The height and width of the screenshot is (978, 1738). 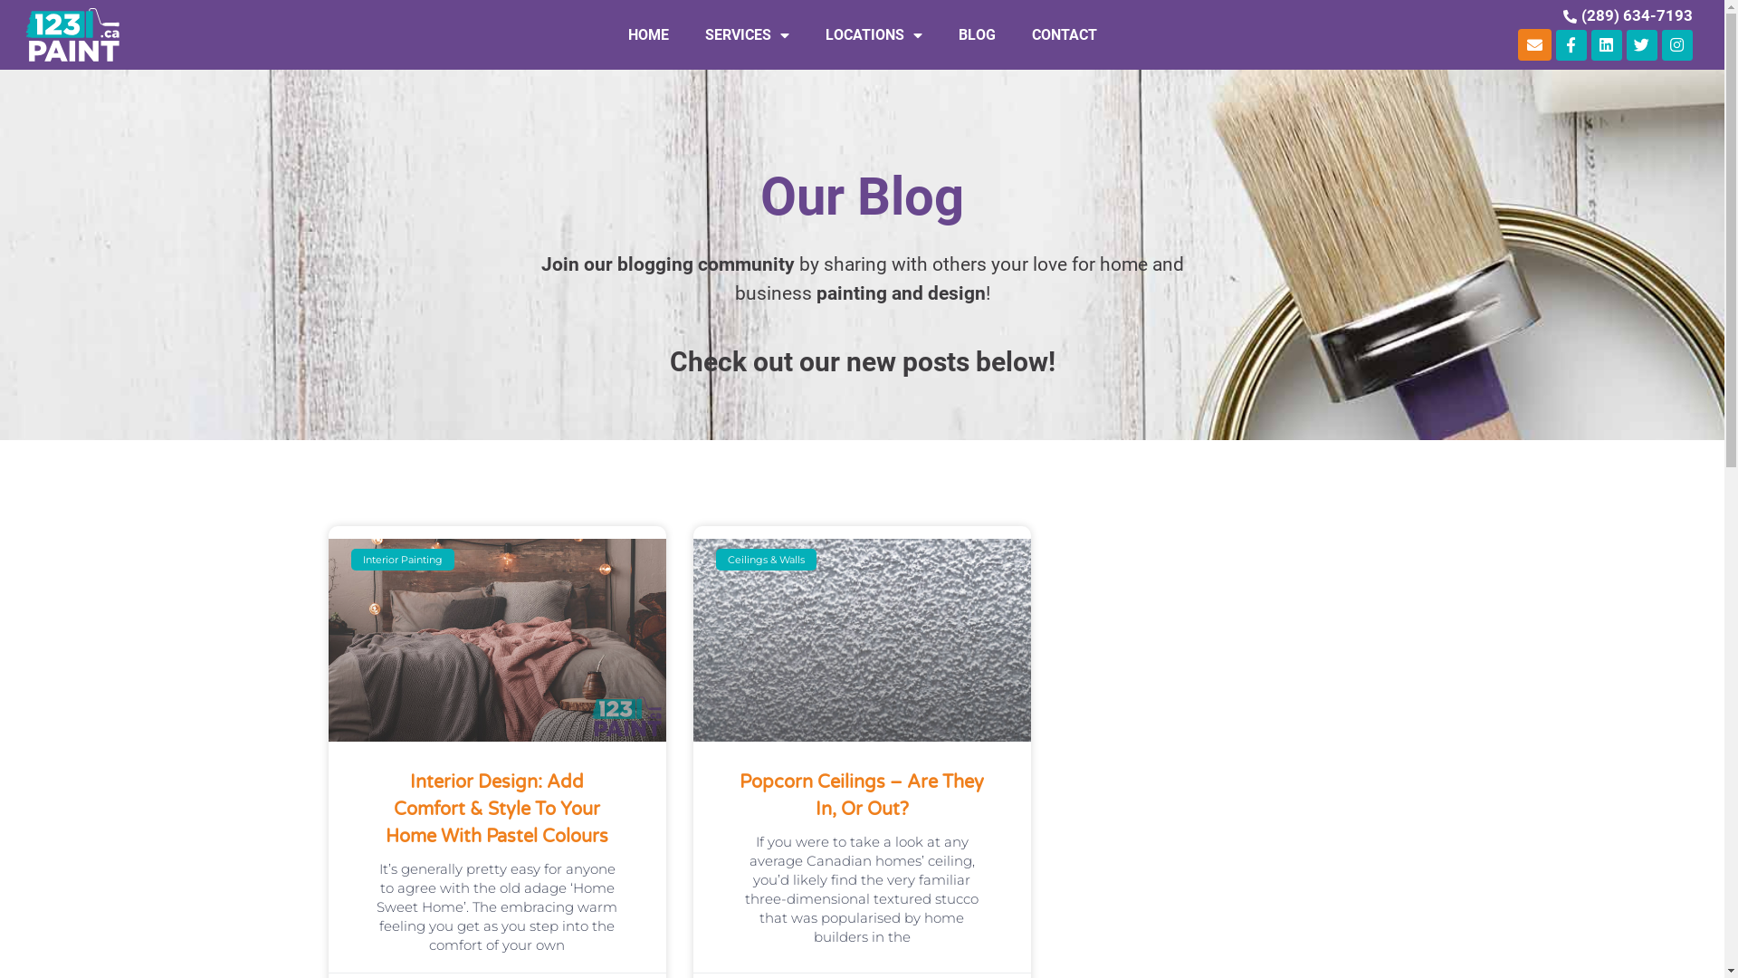 What do you see at coordinates (1637, 15) in the screenshot?
I see `(289) 634-7193` at bounding box center [1637, 15].